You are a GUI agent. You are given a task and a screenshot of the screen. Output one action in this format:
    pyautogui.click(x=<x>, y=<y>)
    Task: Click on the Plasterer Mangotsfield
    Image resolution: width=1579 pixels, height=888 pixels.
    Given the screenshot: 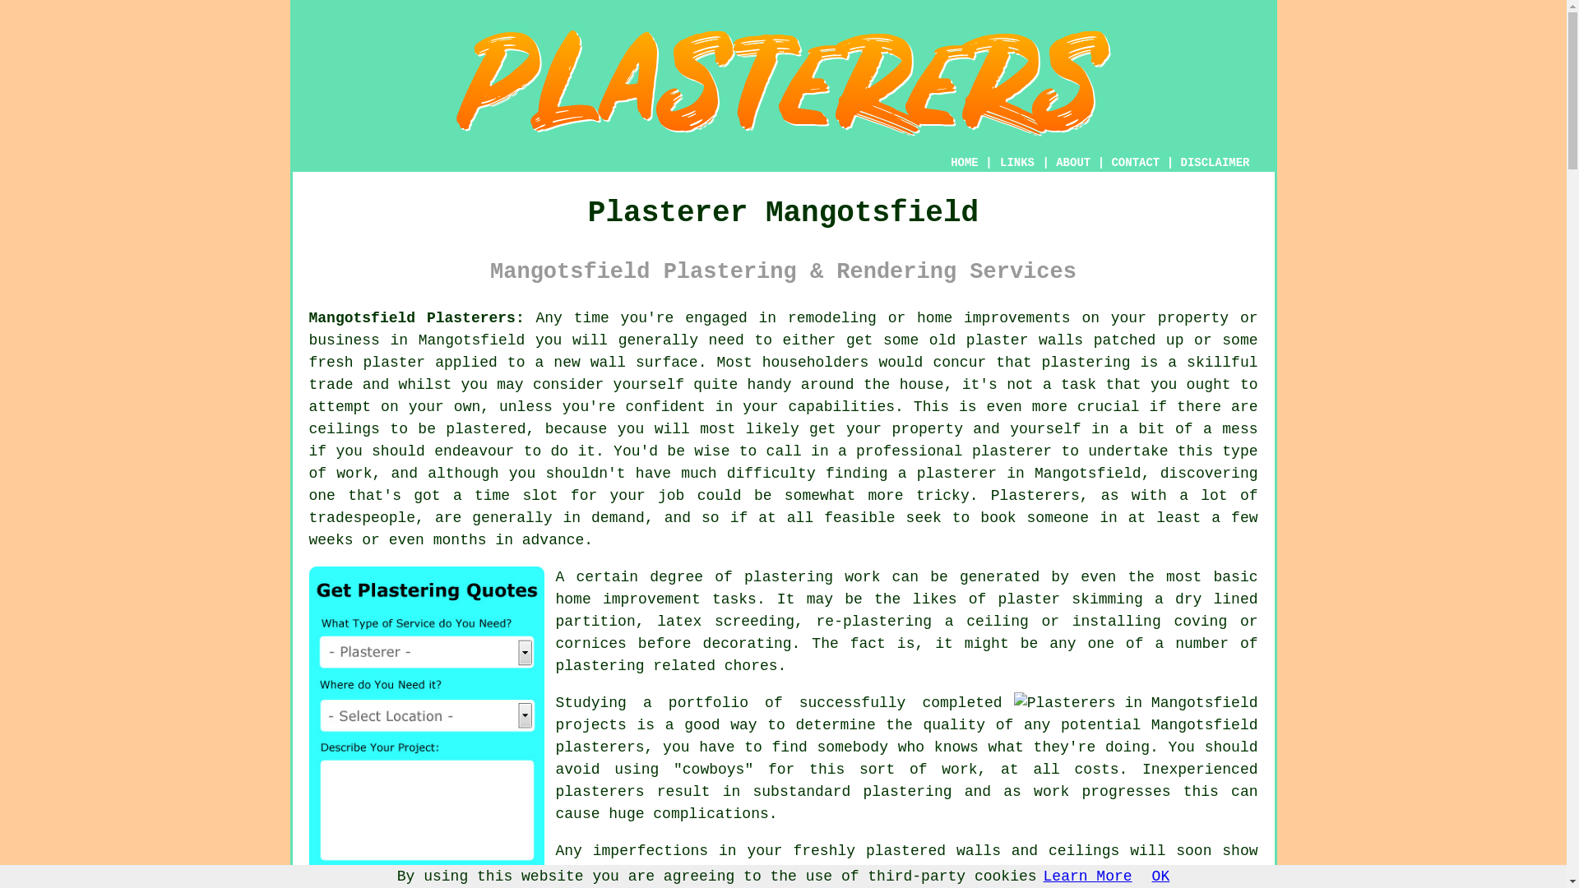 What is the action you would take?
    pyautogui.click(x=783, y=82)
    